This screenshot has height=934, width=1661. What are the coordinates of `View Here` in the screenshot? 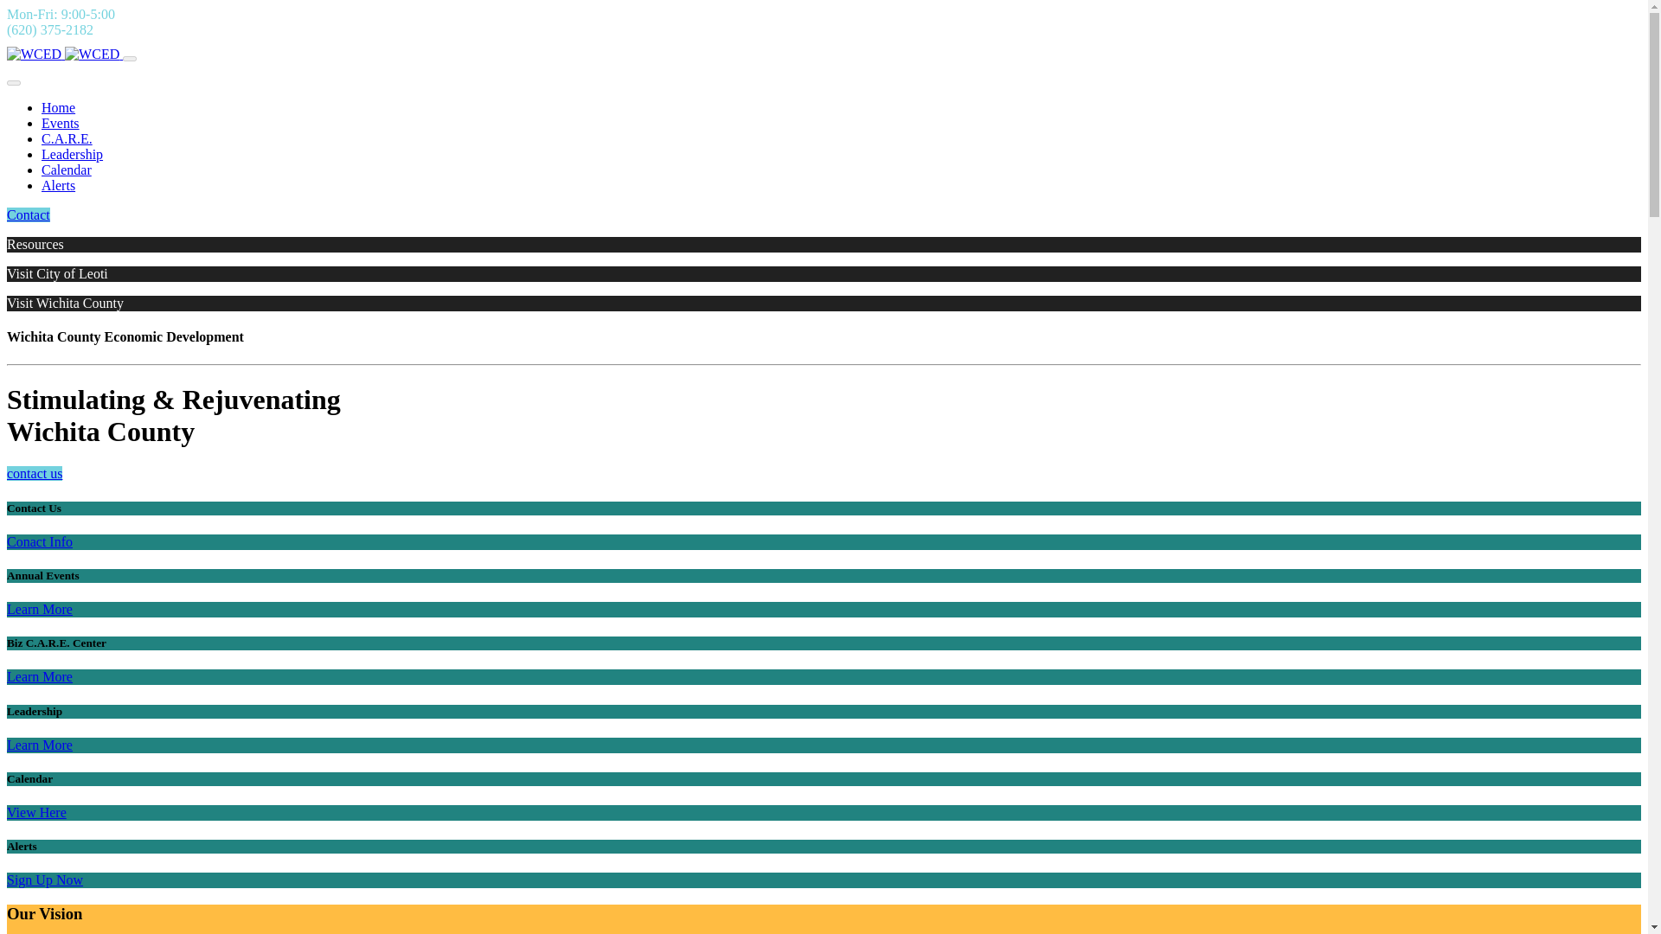 It's located at (36, 812).